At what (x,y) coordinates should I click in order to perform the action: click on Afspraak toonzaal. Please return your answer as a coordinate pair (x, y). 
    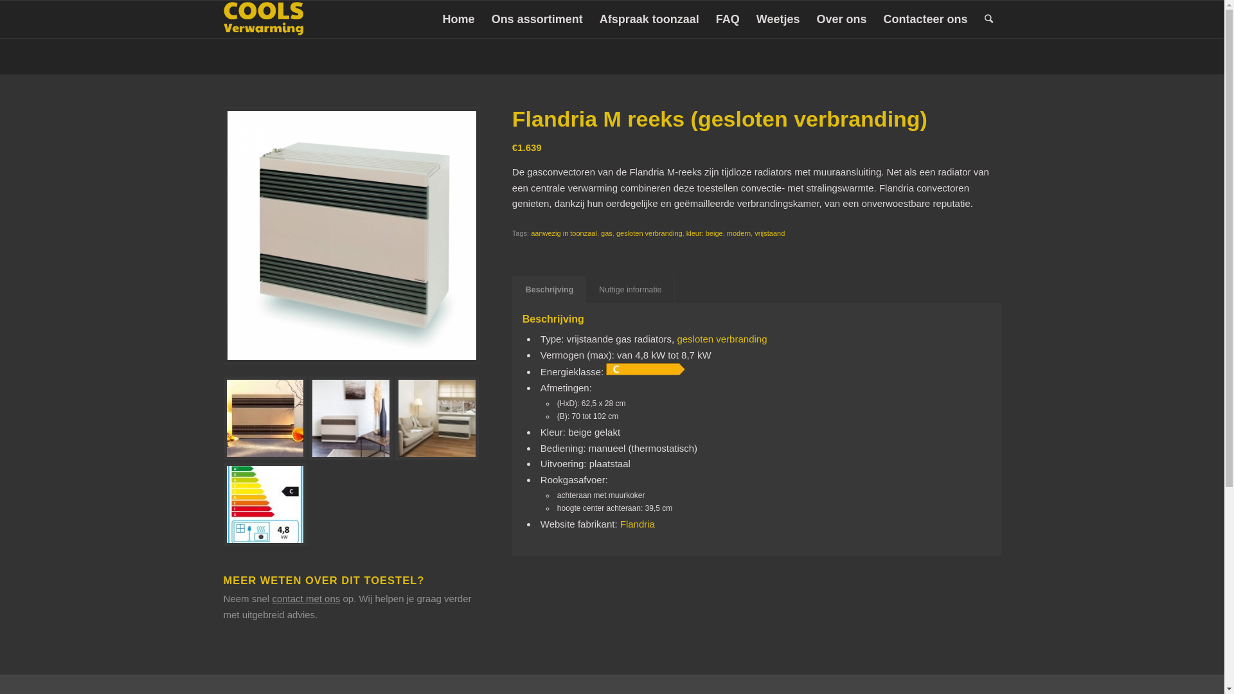
    Looking at the image, I should click on (649, 19).